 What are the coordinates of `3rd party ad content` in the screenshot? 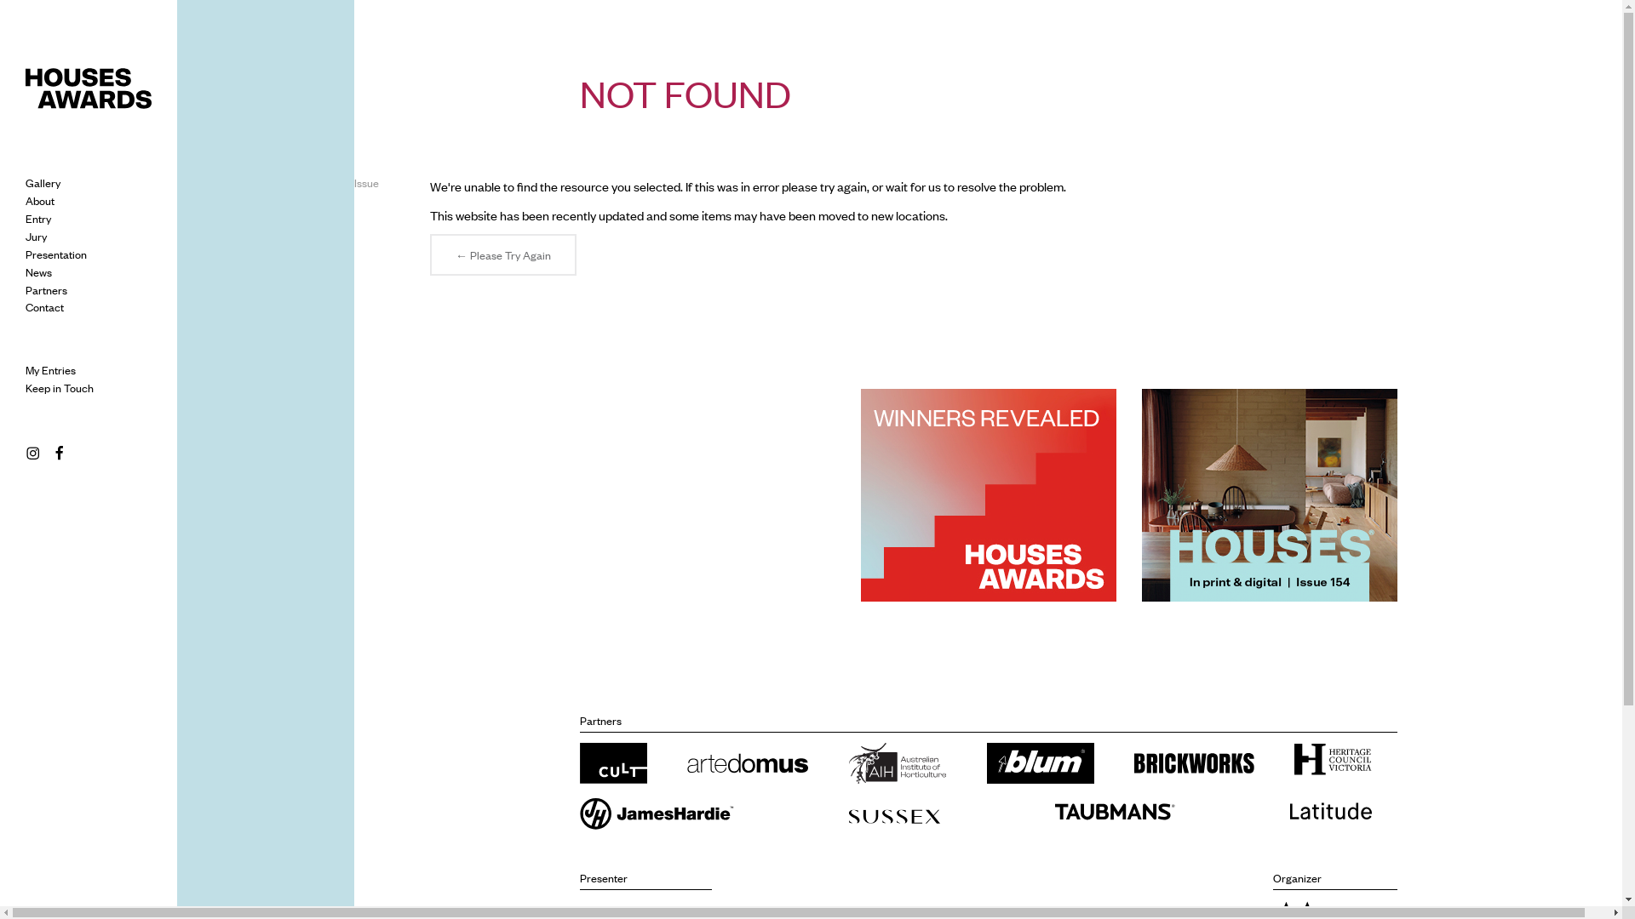 It's located at (1269, 495).